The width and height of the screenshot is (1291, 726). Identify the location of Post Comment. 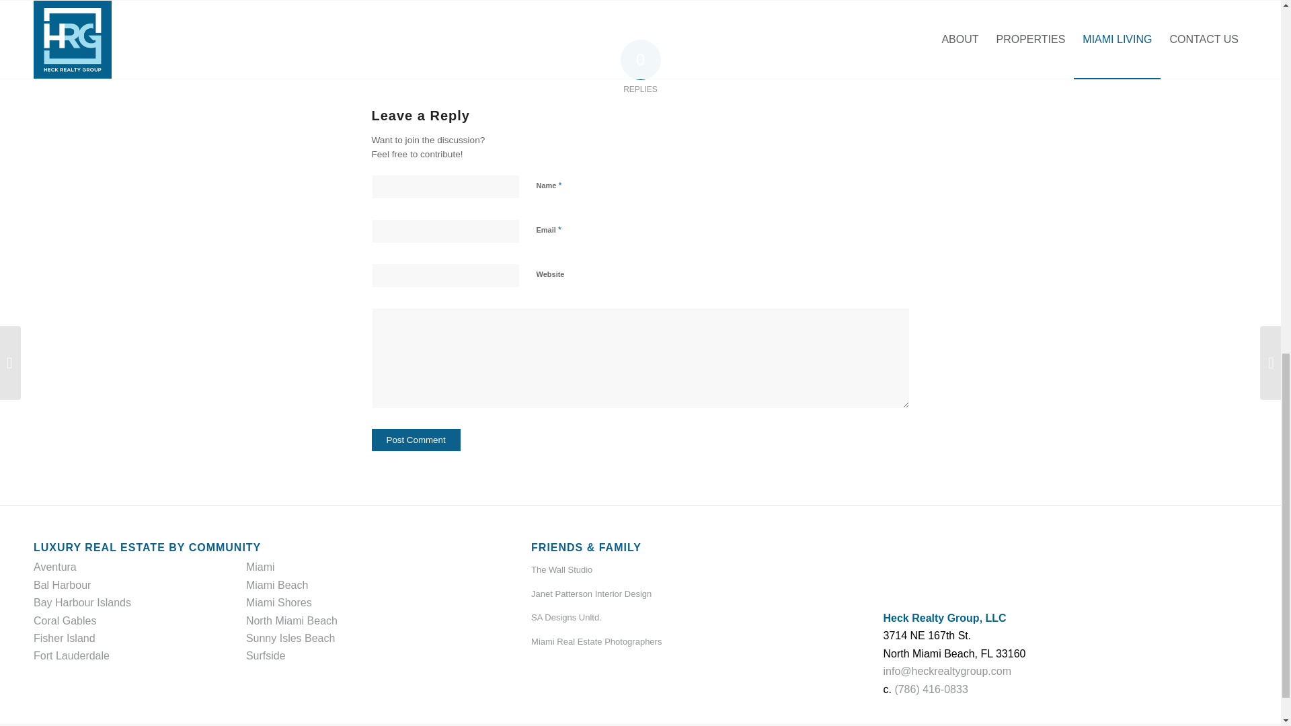
(416, 440).